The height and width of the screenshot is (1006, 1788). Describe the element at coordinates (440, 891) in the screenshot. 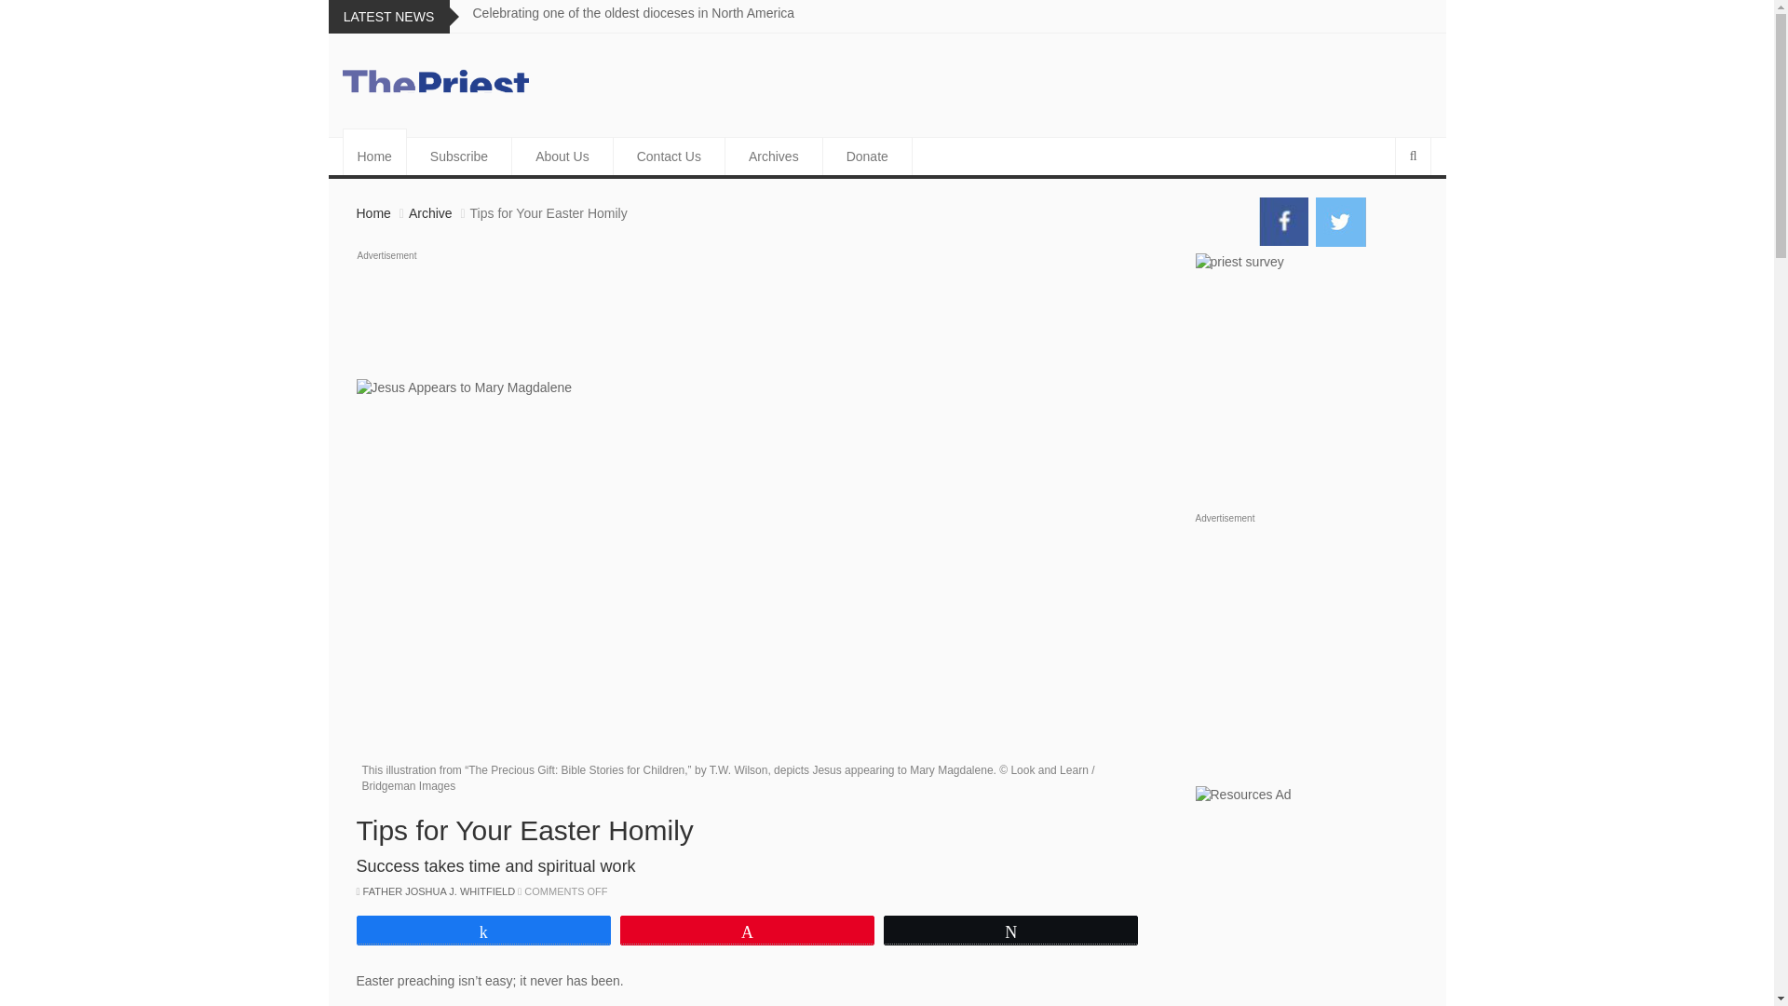

I see `FATHER JOSHUA J. WHITFIELD` at that location.